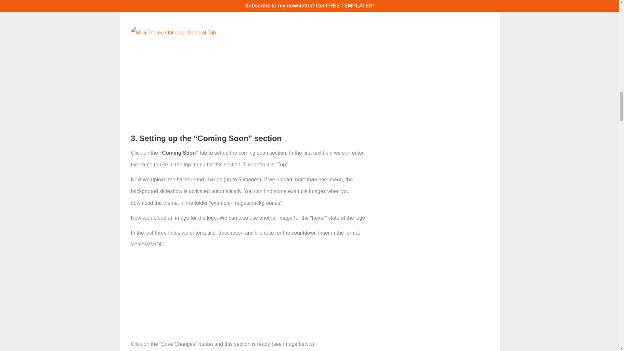 The image size is (624, 351). I want to click on Mira Theme Options - General Tab, so click(173, 32).